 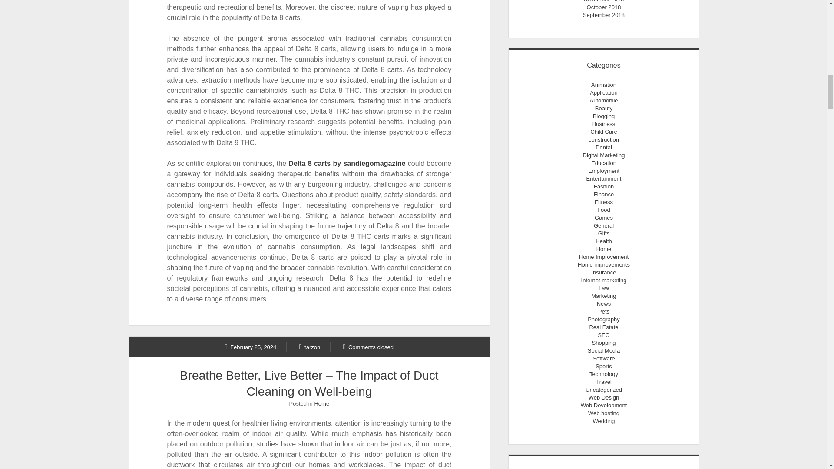 What do you see at coordinates (347, 163) in the screenshot?
I see `Delta 8 carts by sandiegomagazine` at bounding box center [347, 163].